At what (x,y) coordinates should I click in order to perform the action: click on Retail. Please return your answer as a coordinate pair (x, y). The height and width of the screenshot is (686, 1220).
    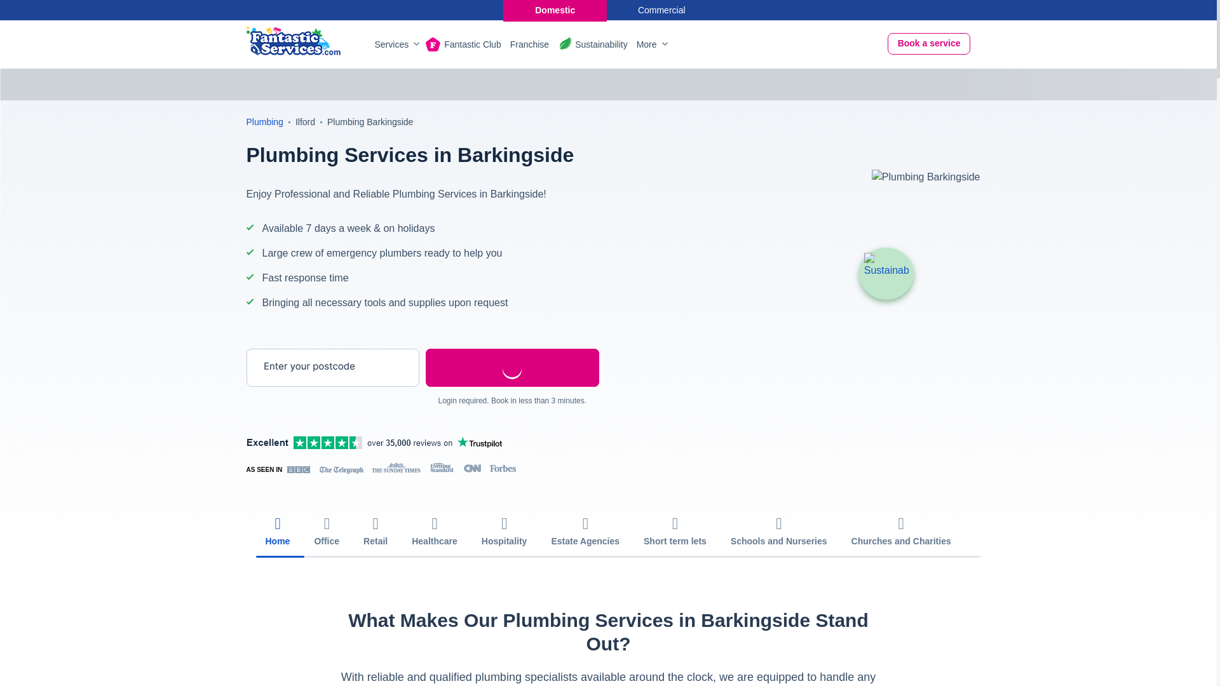
    Looking at the image, I should click on (375, 532).